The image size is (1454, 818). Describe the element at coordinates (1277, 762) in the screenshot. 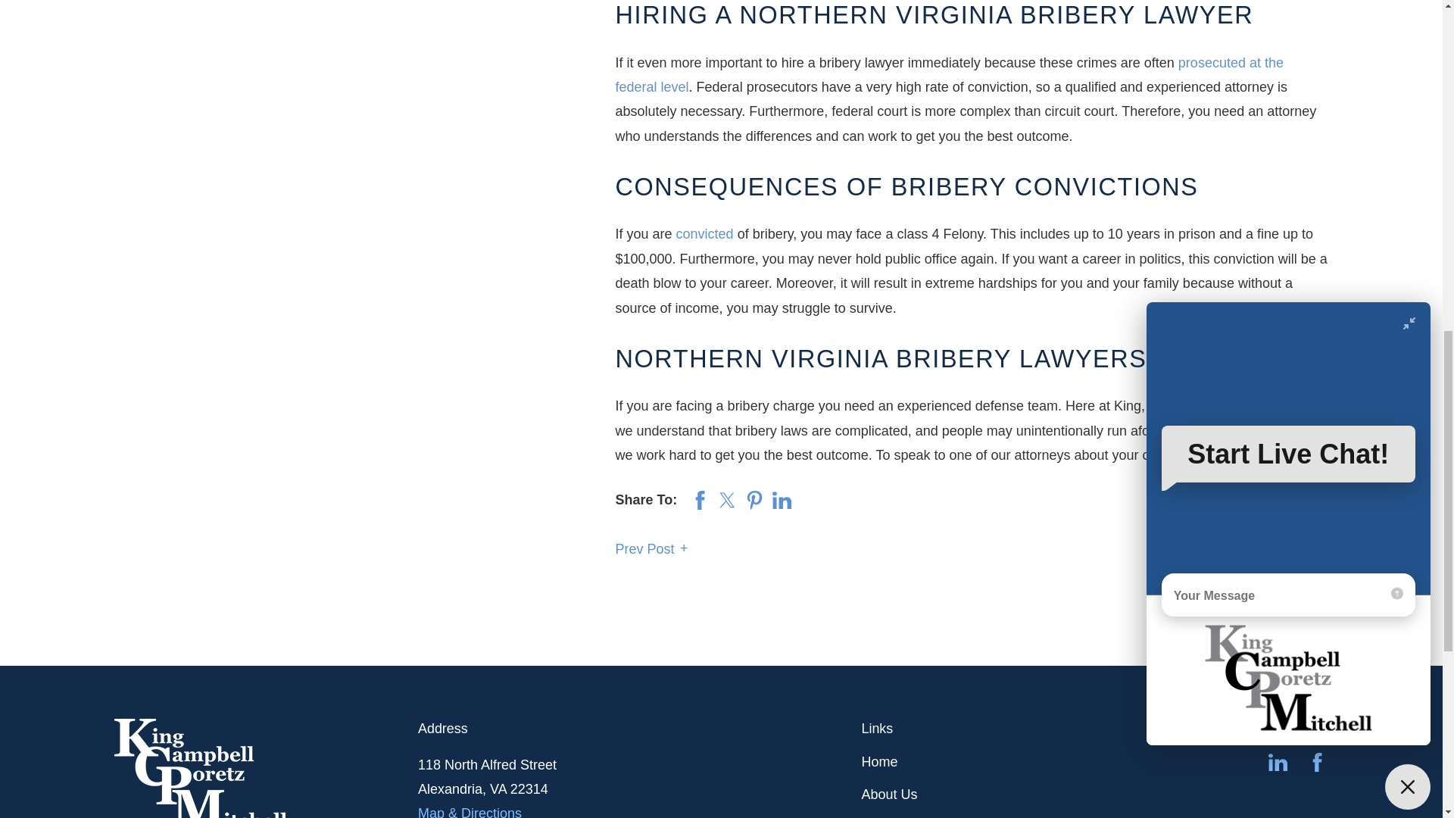

I see `LinkedIn` at that location.